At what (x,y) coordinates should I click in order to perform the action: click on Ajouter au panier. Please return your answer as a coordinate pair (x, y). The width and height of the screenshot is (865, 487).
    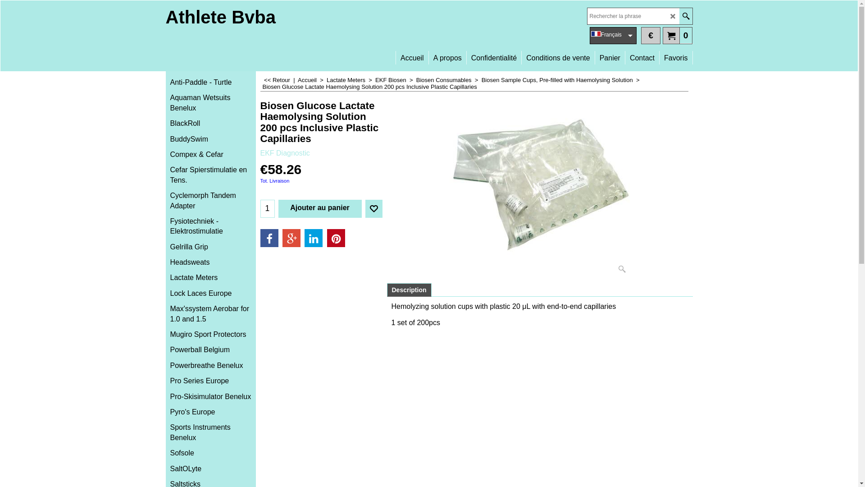
    Looking at the image, I should click on (320, 209).